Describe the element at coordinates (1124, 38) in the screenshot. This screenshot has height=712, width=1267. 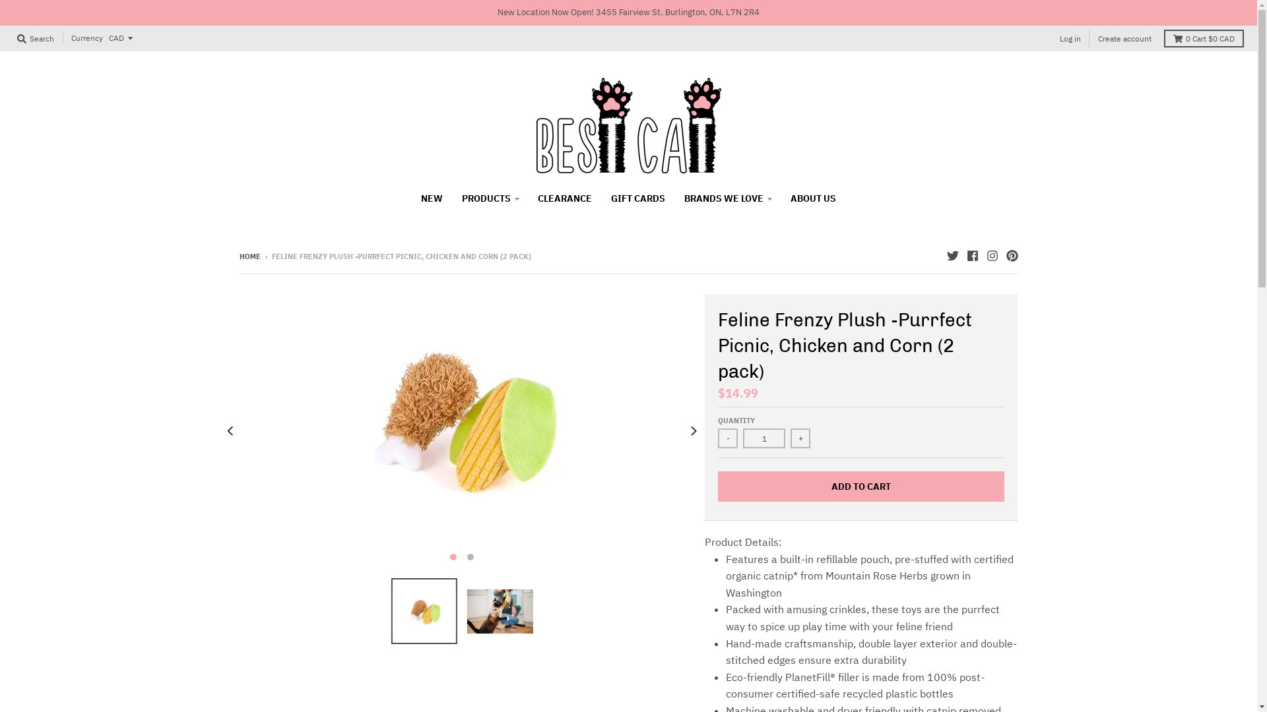
I see `Create account` at that location.